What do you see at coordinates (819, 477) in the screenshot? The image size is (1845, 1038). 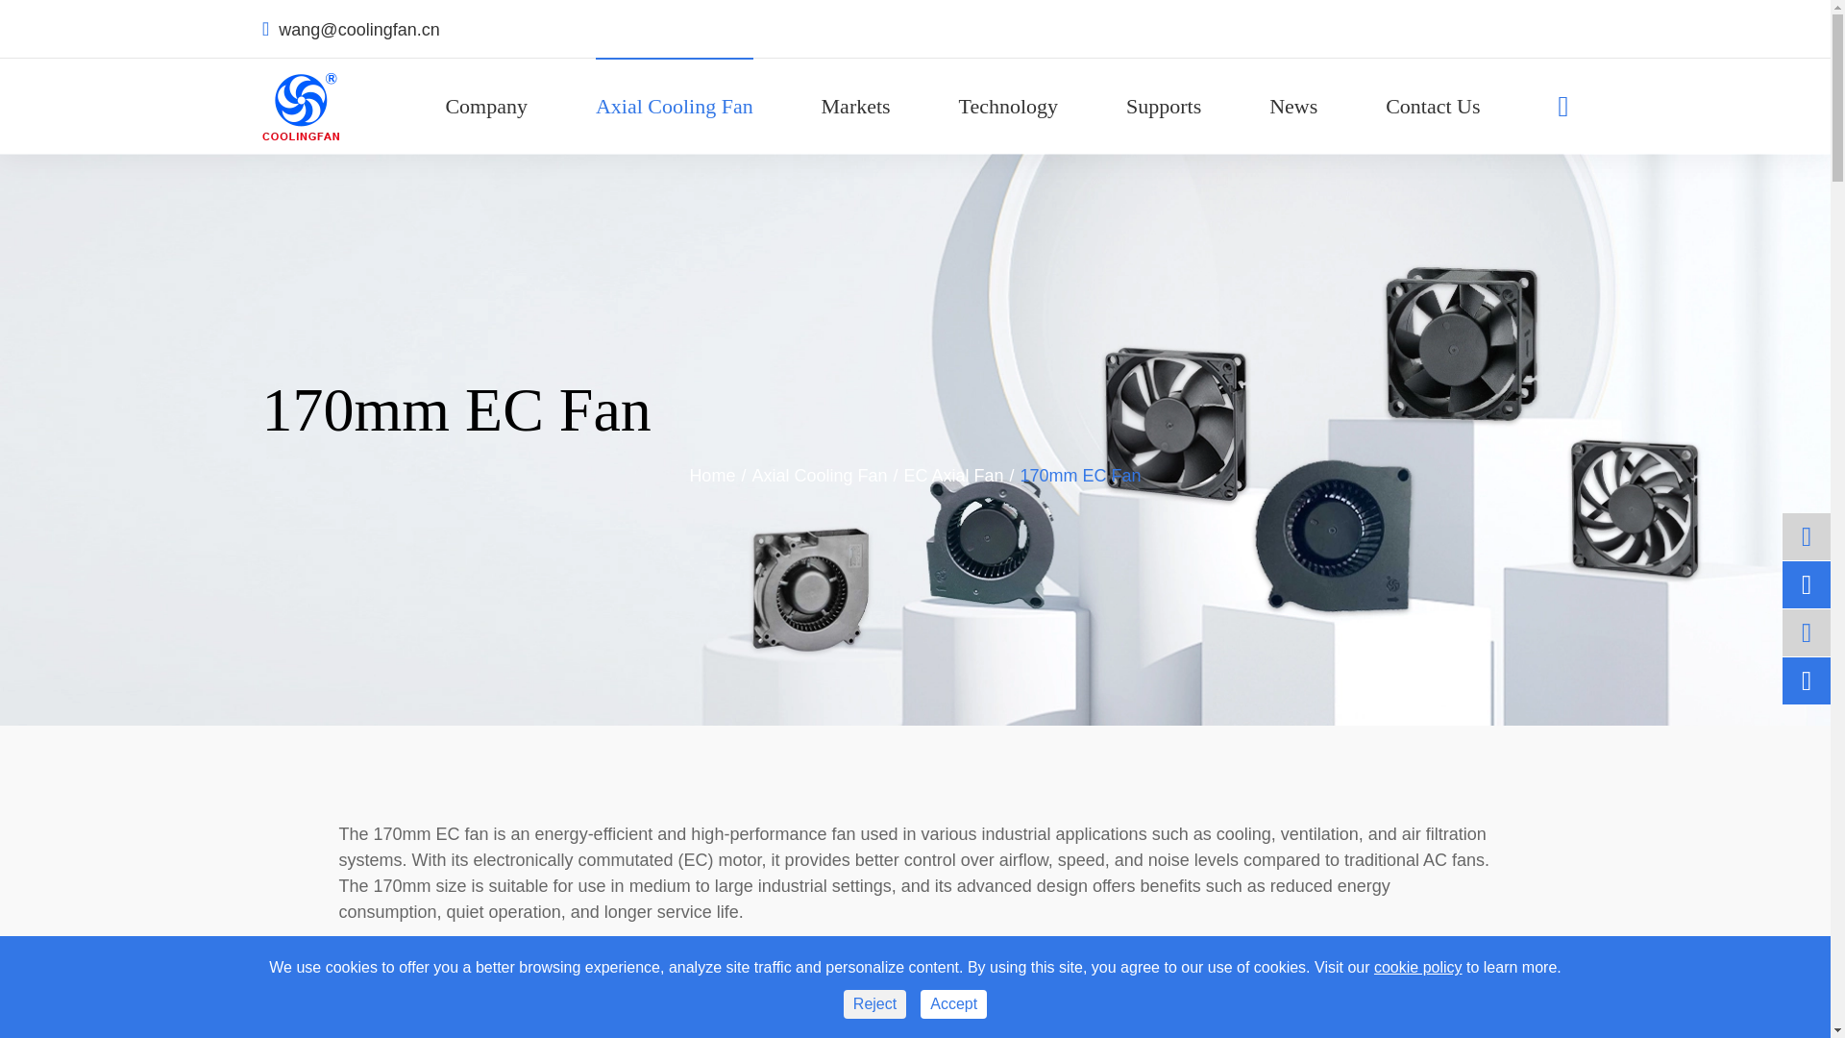 I see `Axial Cooling Fan` at bounding box center [819, 477].